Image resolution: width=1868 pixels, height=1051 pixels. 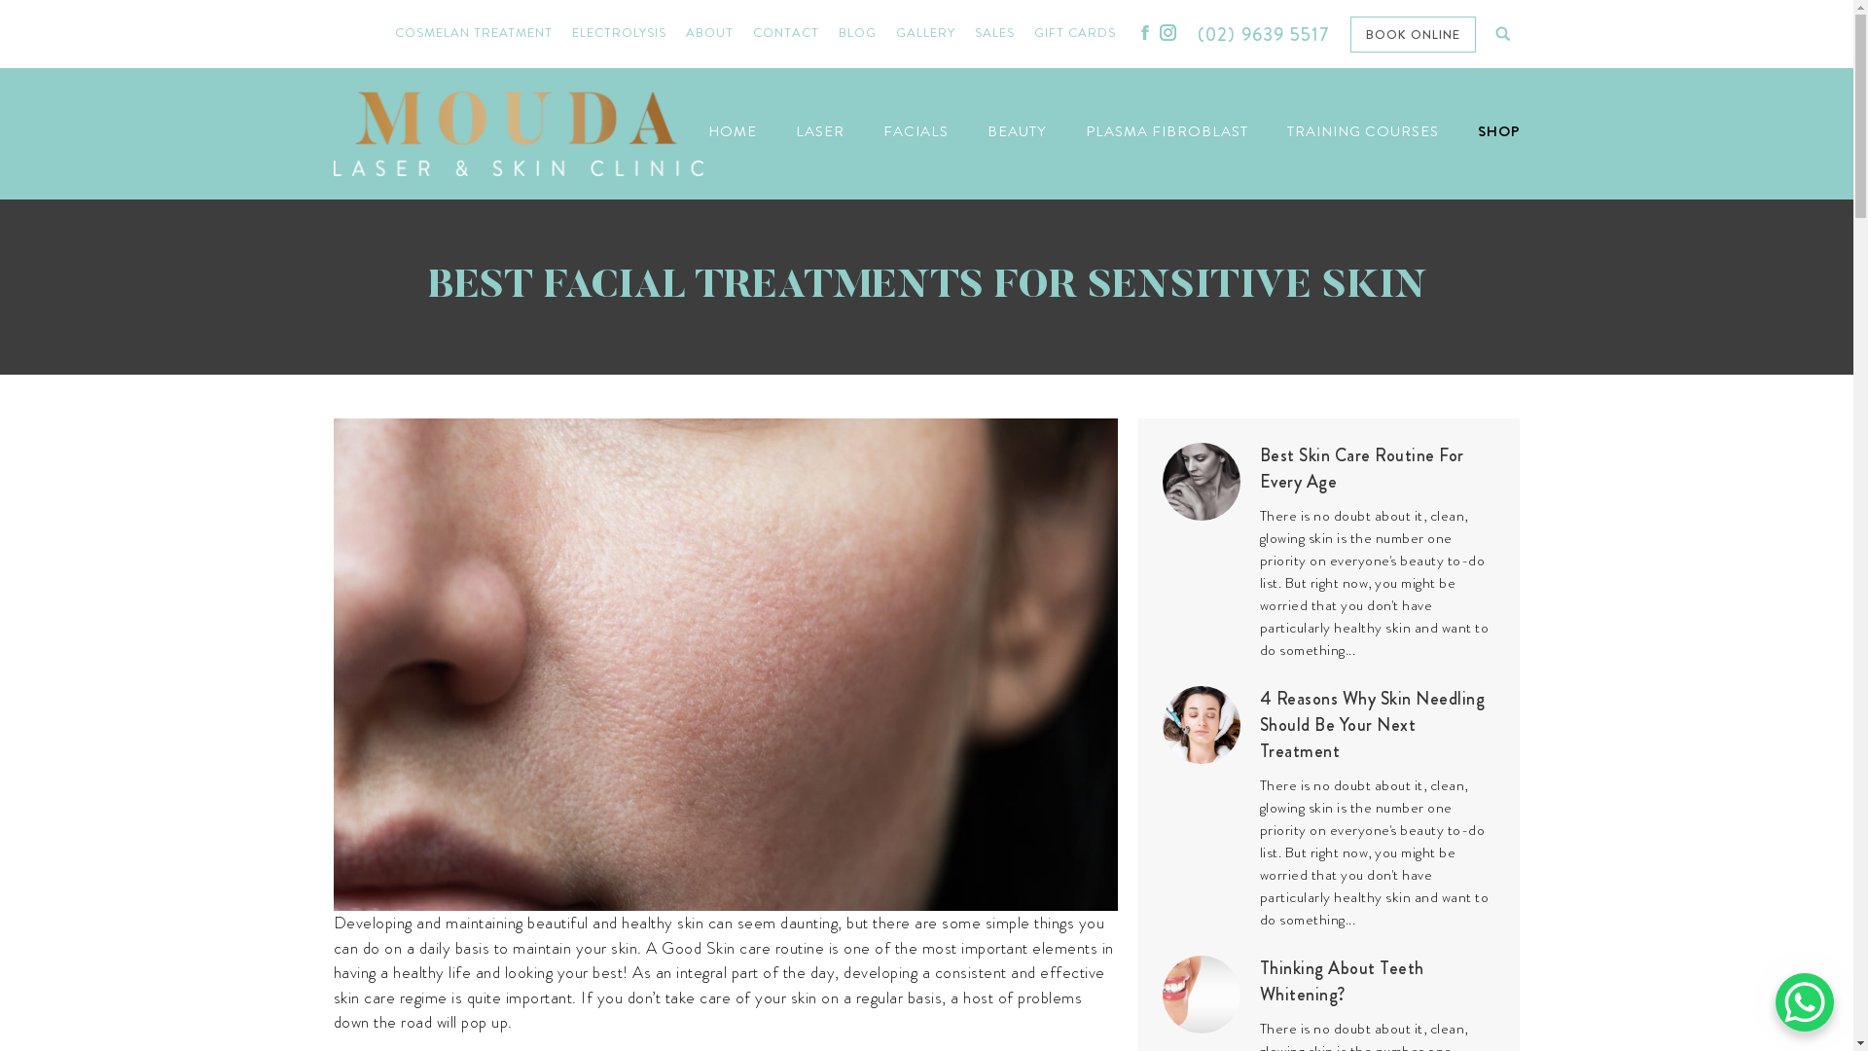 What do you see at coordinates (994, 34) in the screenshot?
I see `SALES` at bounding box center [994, 34].